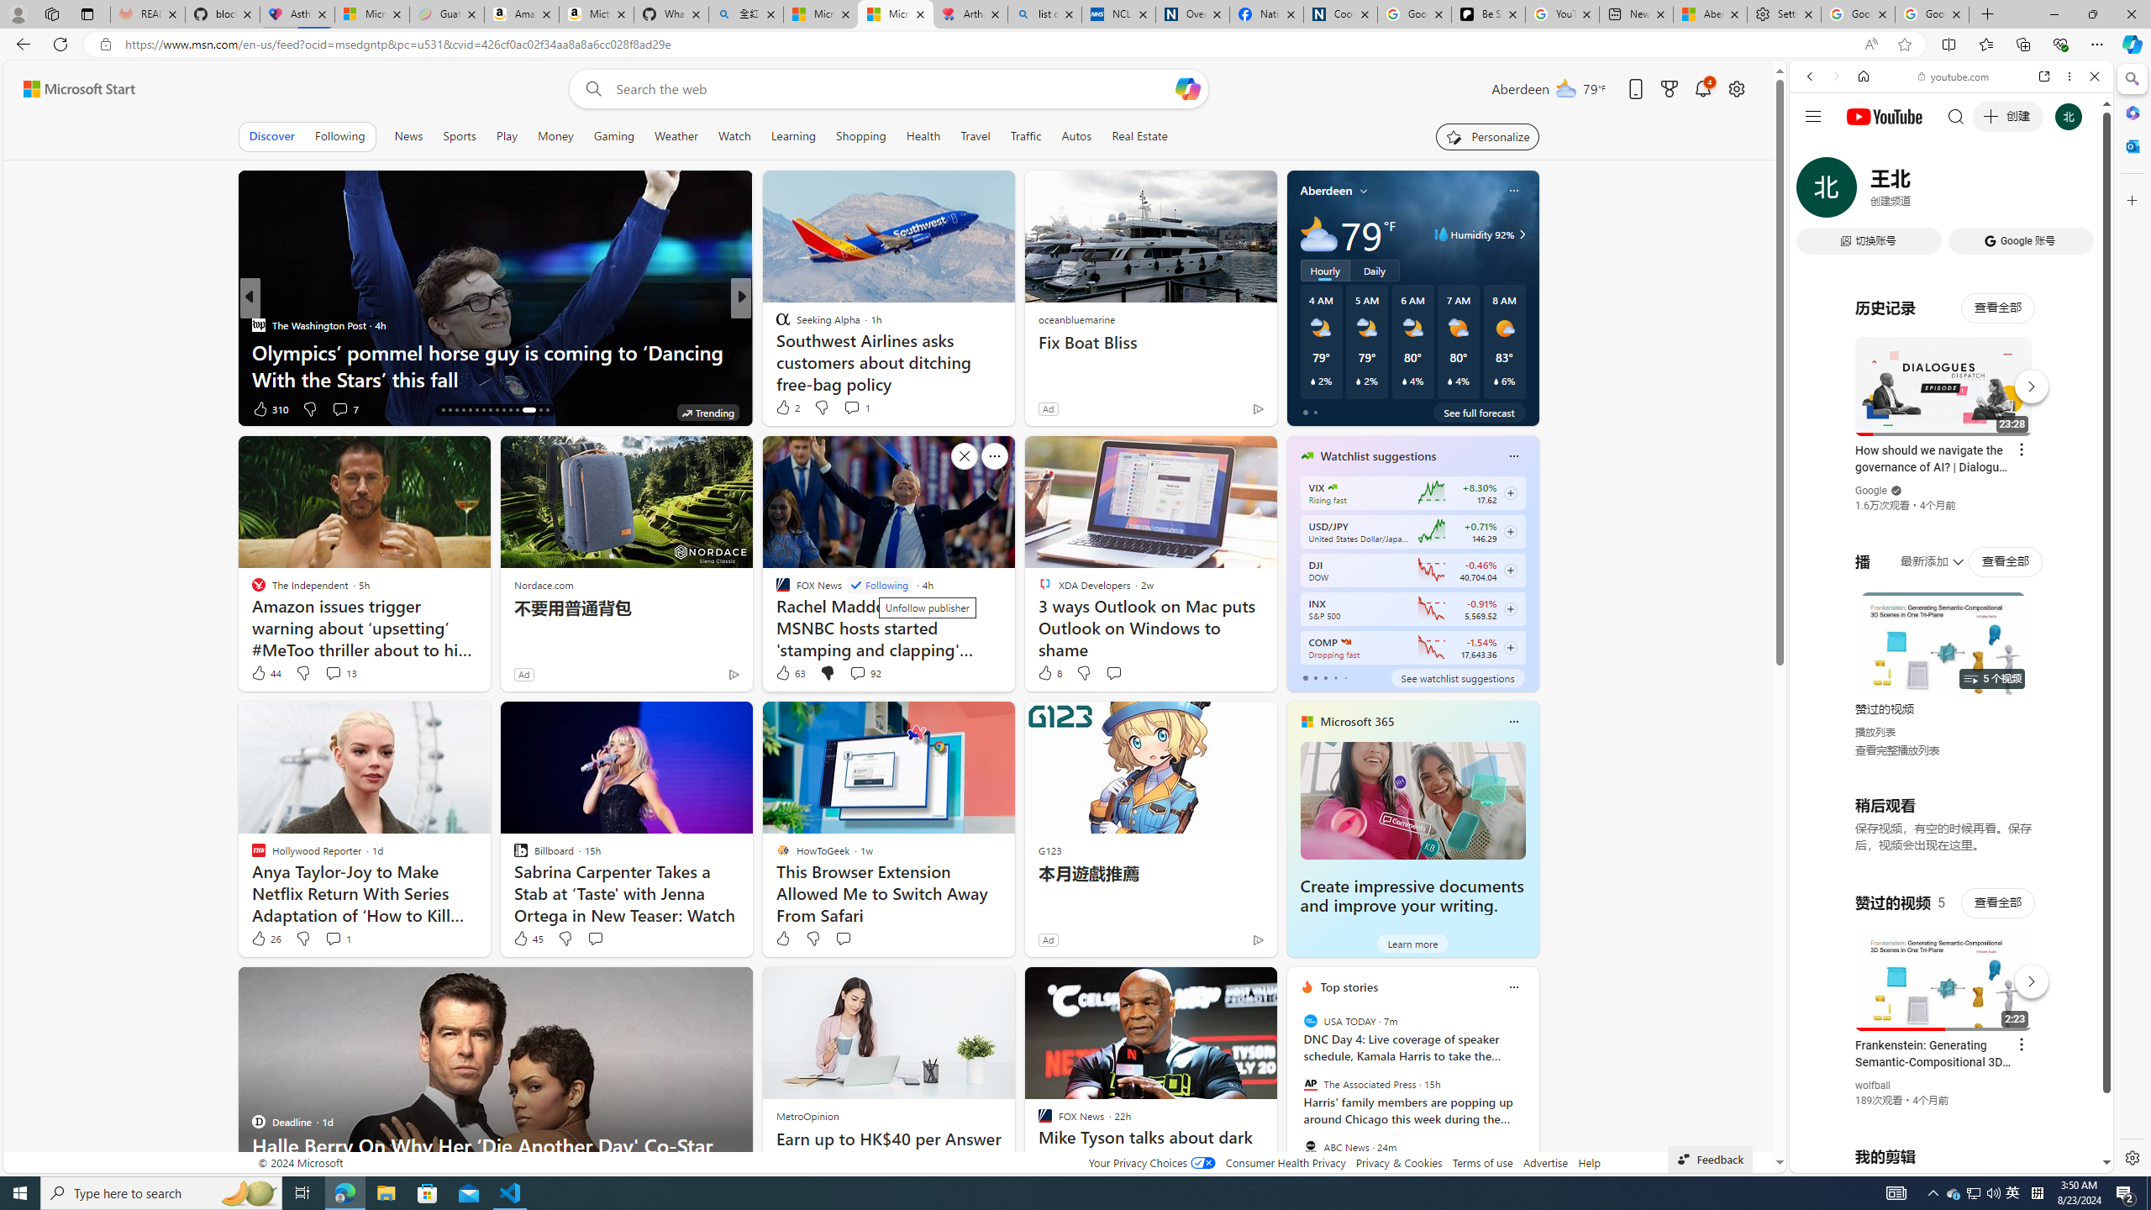 Image resolution: width=2151 pixels, height=1210 pixels. I want to click on AutomationID: tab-23, so click(490, 410).